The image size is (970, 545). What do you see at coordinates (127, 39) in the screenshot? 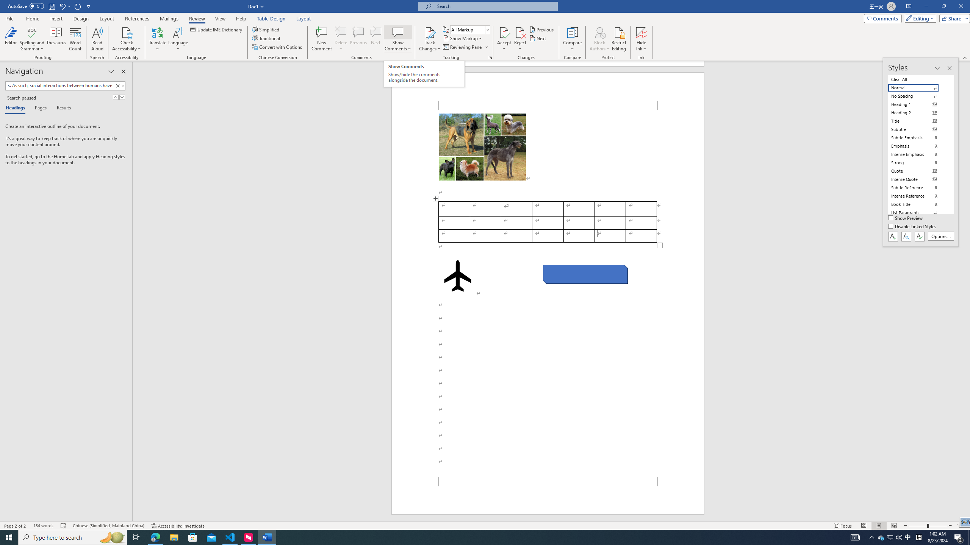
I see `Check Accessibility` at bounding box center [127, 39].